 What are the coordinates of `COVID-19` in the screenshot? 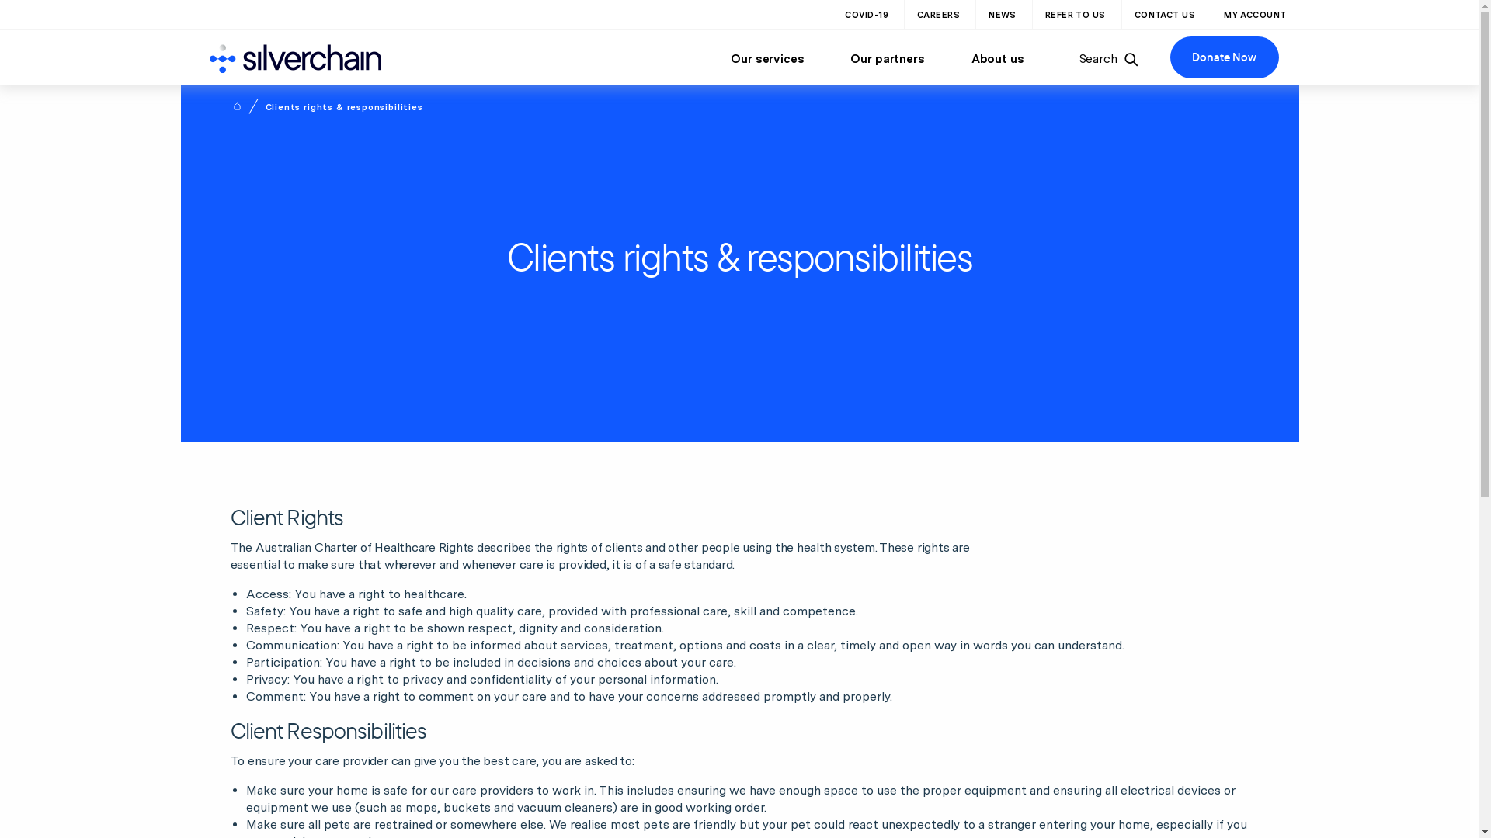 It's located at (867, 15).